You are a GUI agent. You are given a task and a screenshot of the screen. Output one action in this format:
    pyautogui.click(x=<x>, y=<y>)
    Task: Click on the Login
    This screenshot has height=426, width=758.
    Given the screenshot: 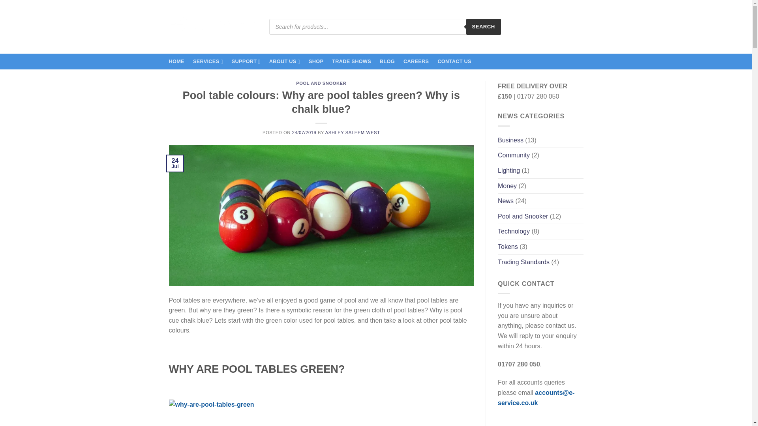 What is the action you would take?
    pyautogui.click(x=509, y=27)
    